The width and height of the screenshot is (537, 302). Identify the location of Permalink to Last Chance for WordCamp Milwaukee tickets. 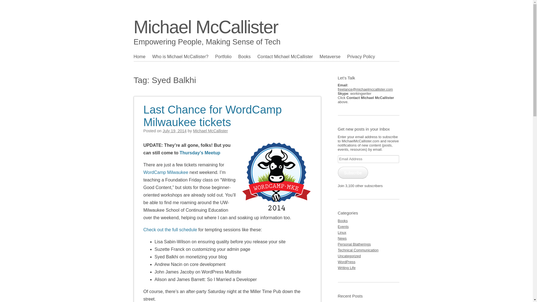
(212, 112).